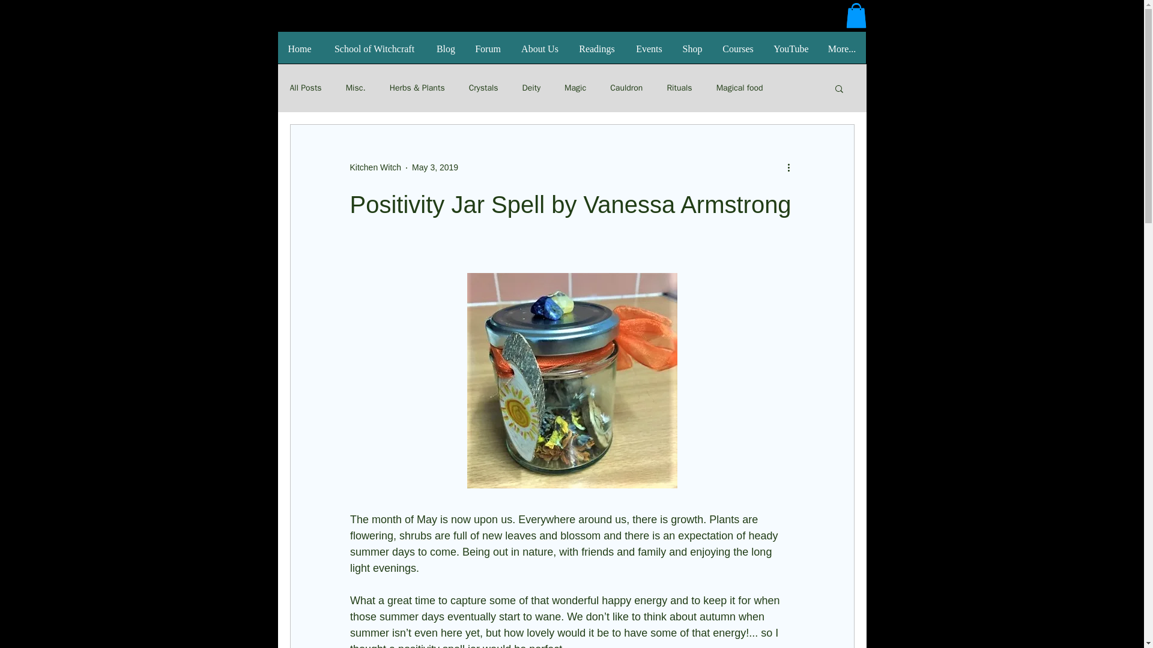 The height and width of the screenshot is (648, 1153). I want to click on Crystals, so click(483, 88).